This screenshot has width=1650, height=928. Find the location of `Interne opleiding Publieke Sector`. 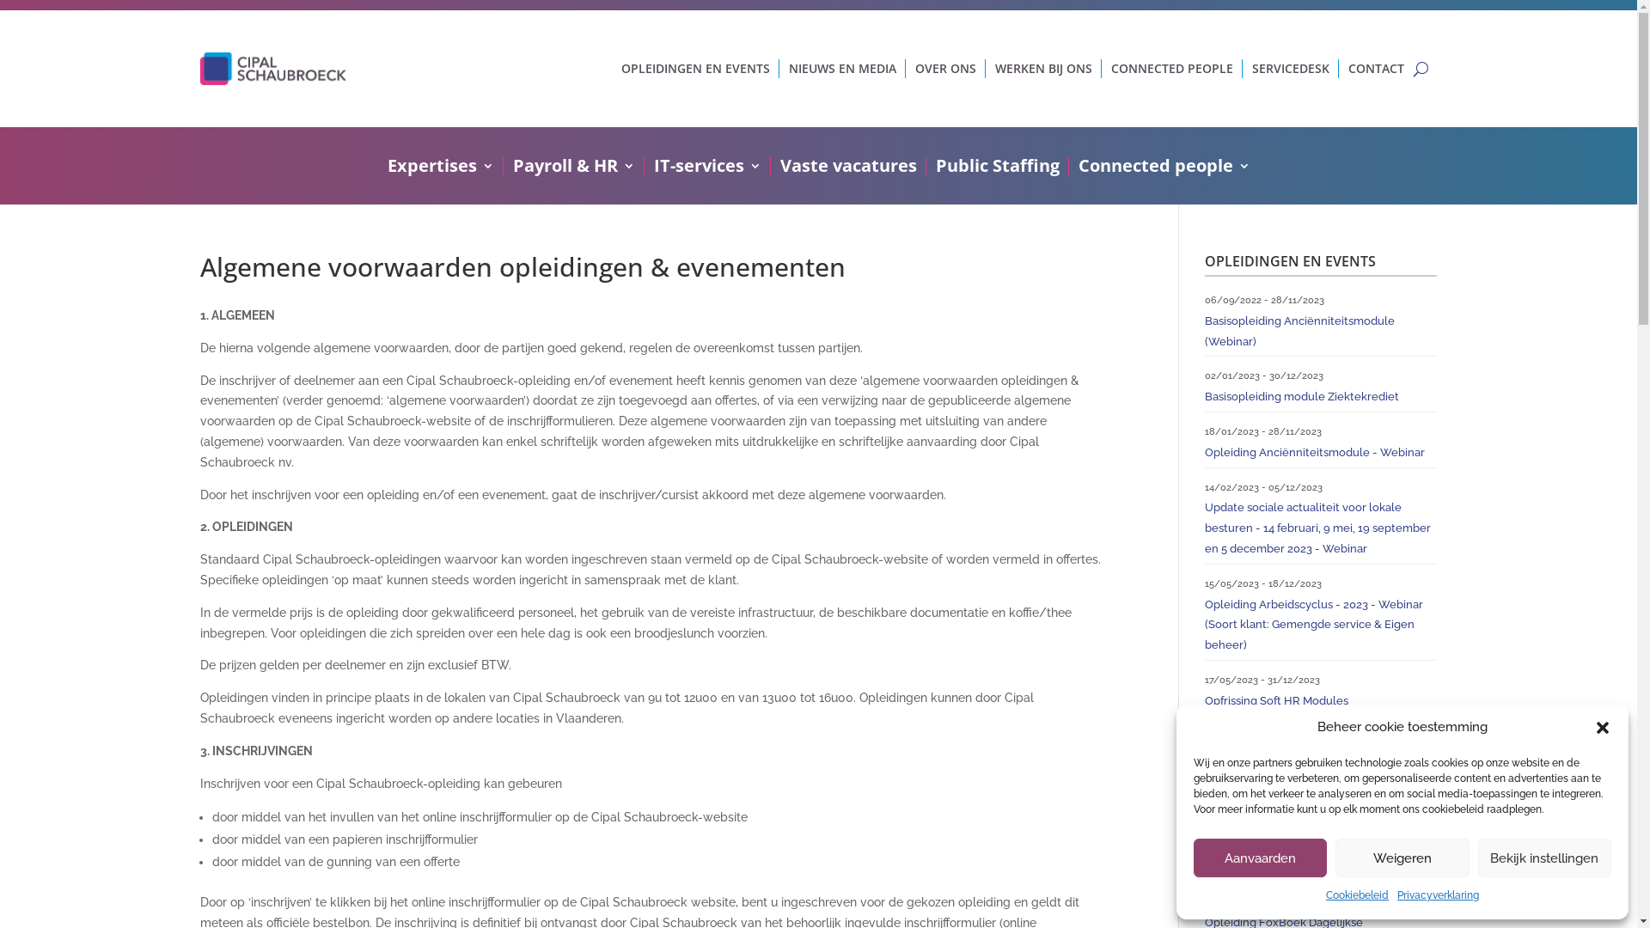

Interne opleiding Publieke Sector is located at coordinates (1294, 868).